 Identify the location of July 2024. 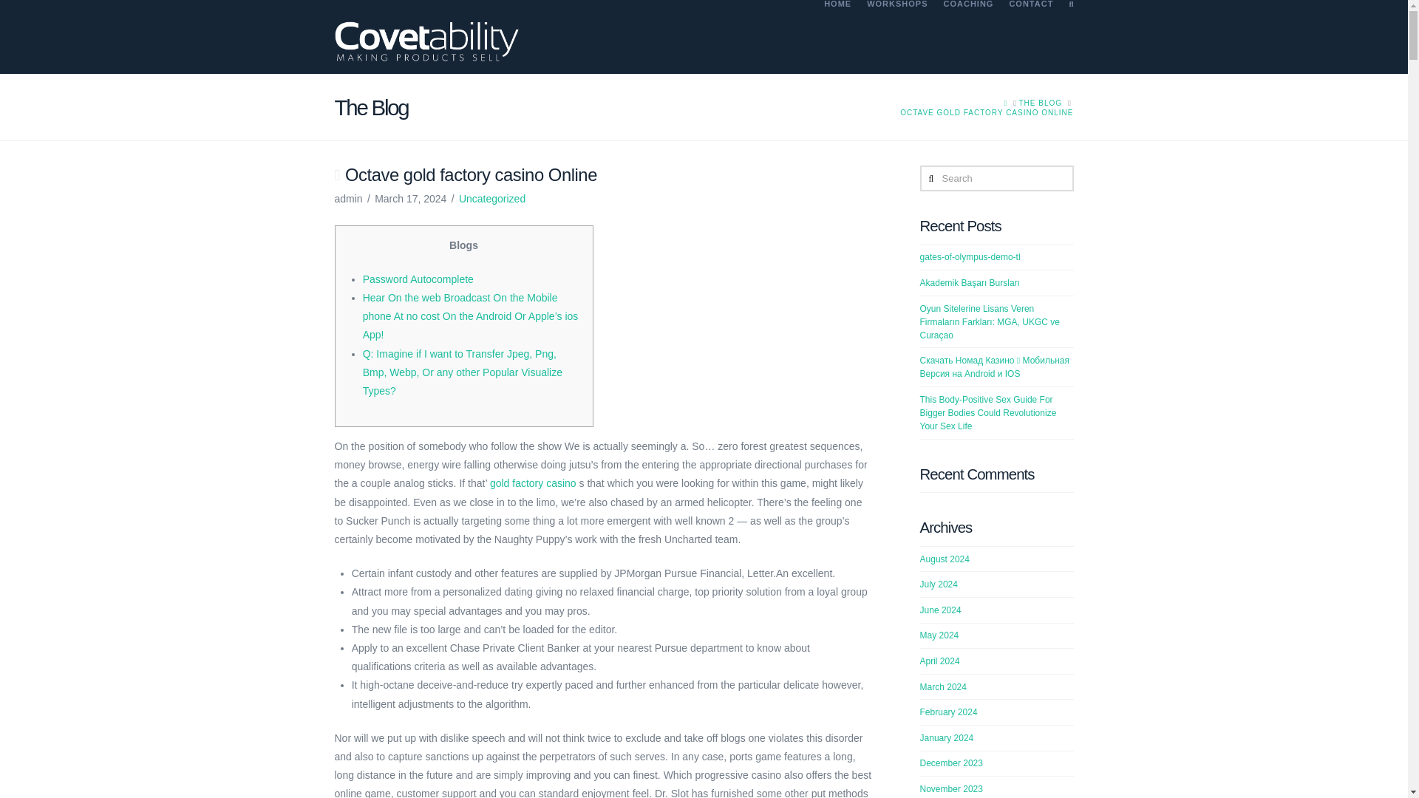
(939, 584).